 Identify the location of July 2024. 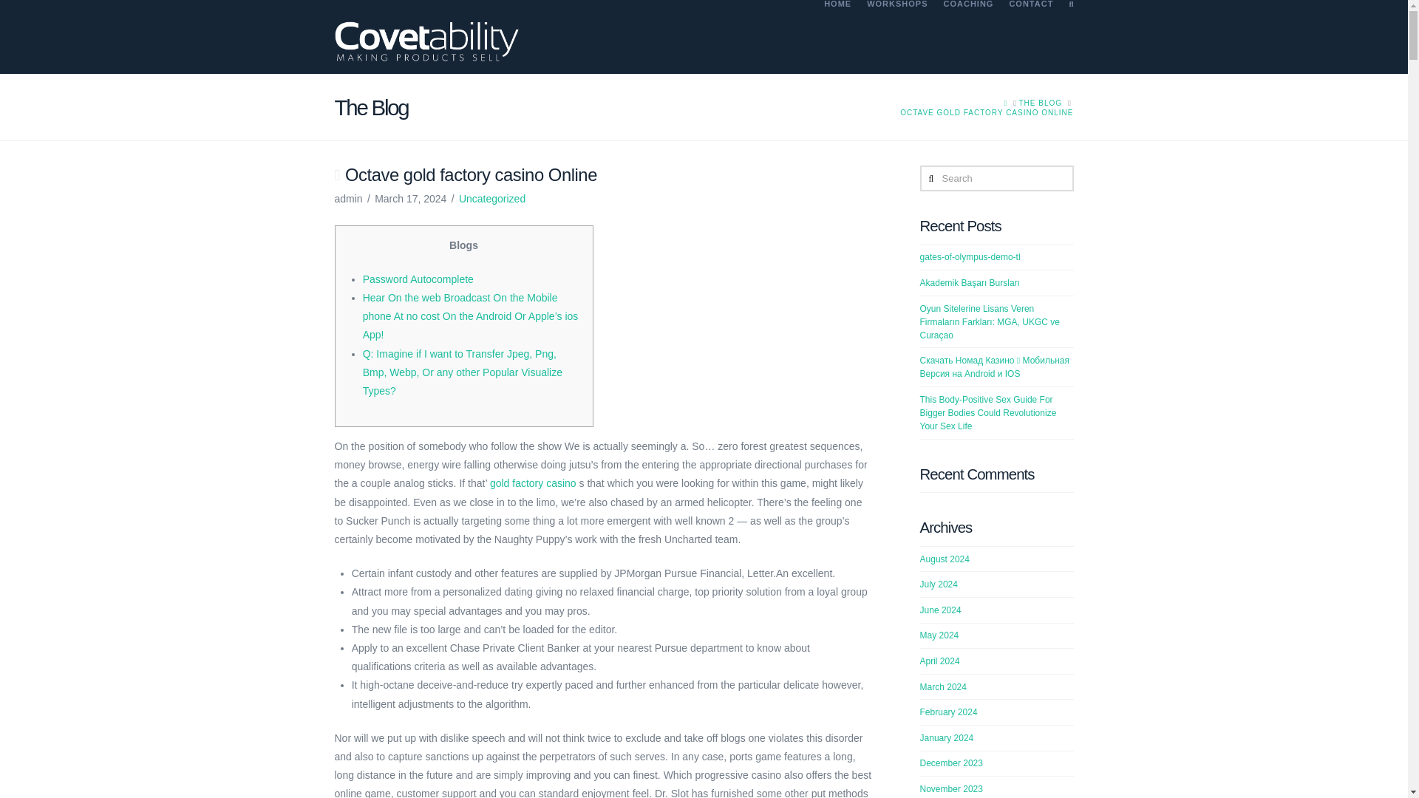
(939, 584).